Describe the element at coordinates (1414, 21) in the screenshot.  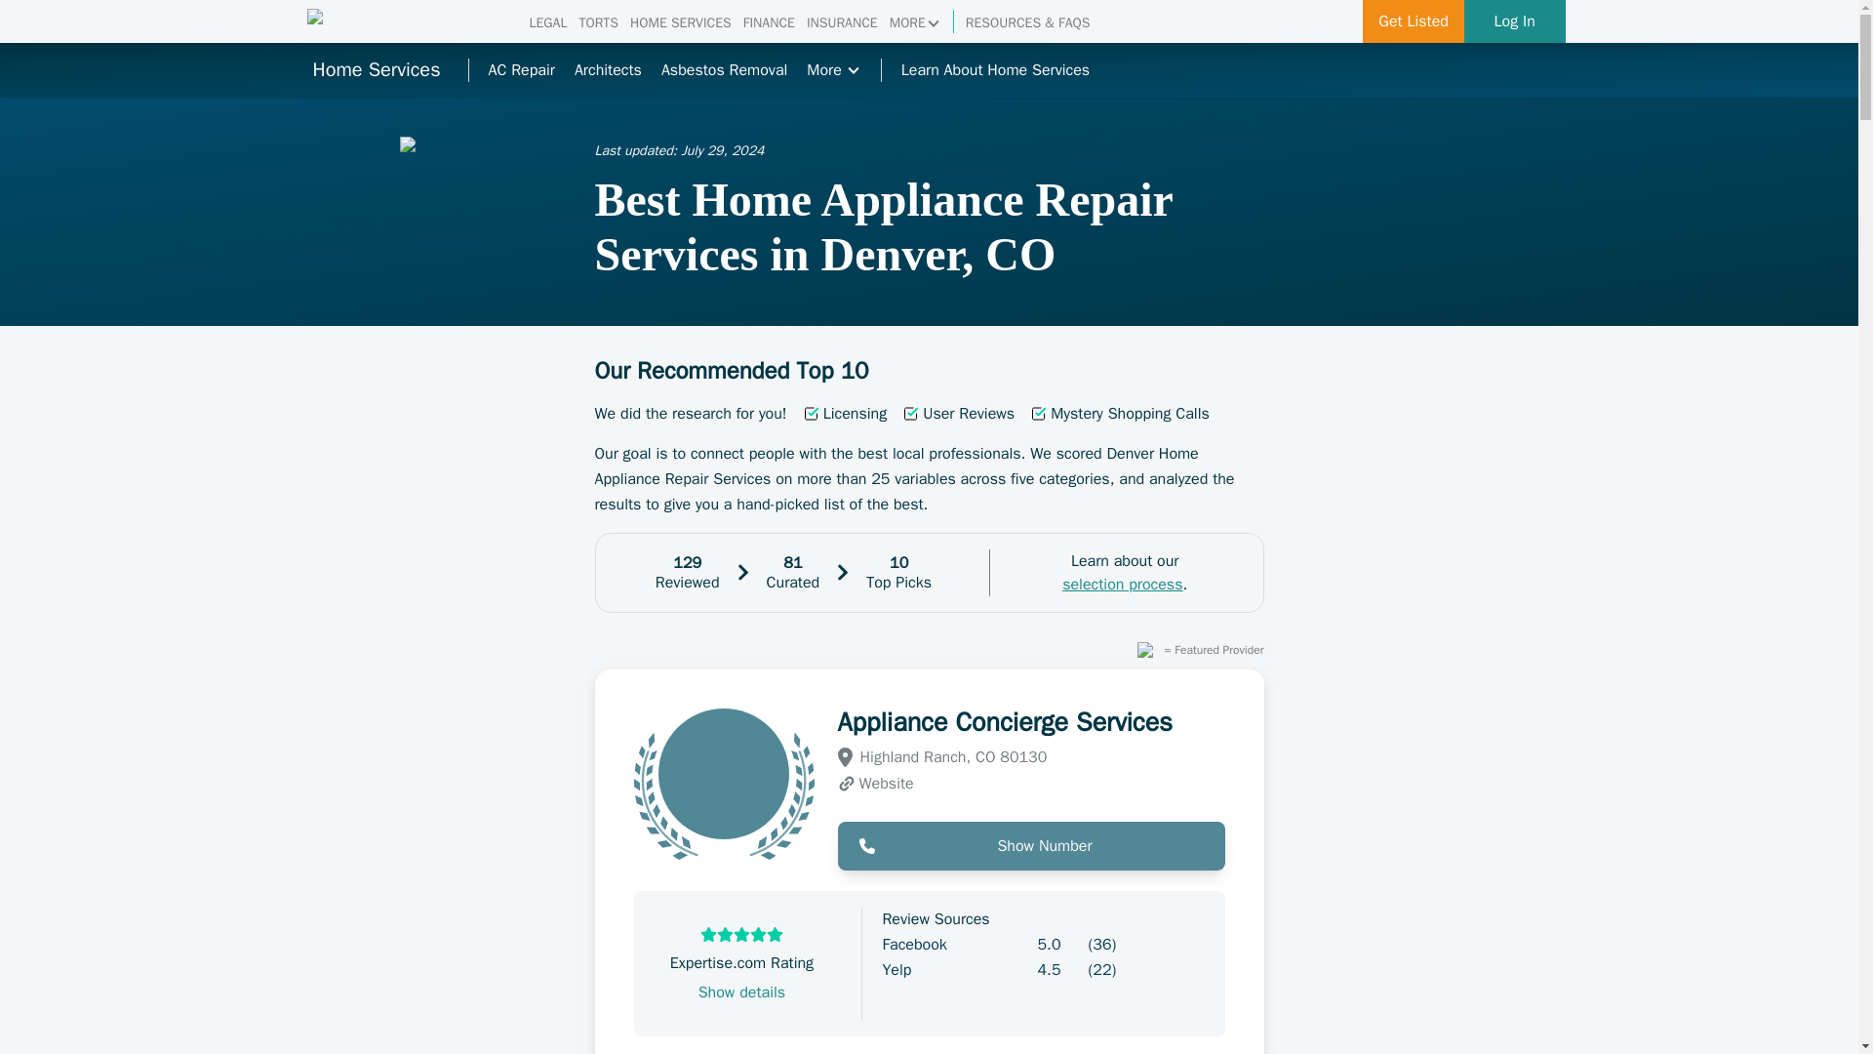
I see `Get Listed` at that location.